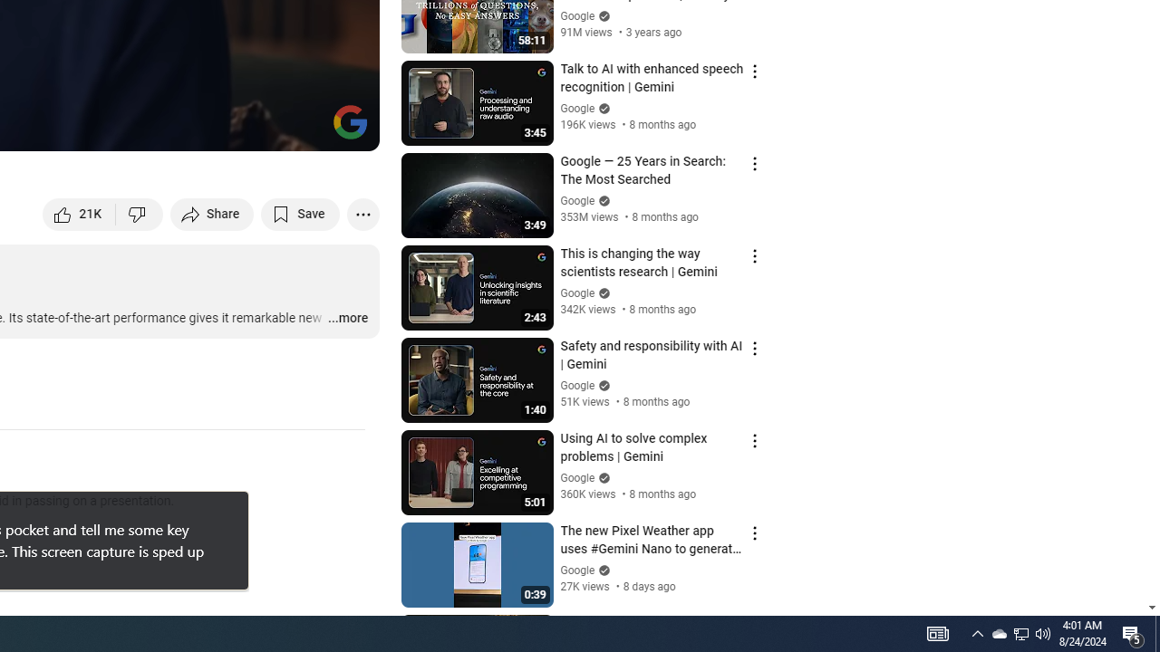 This screenshot has width=1160, height=652. I want to click on Verified, so click(602, 570).